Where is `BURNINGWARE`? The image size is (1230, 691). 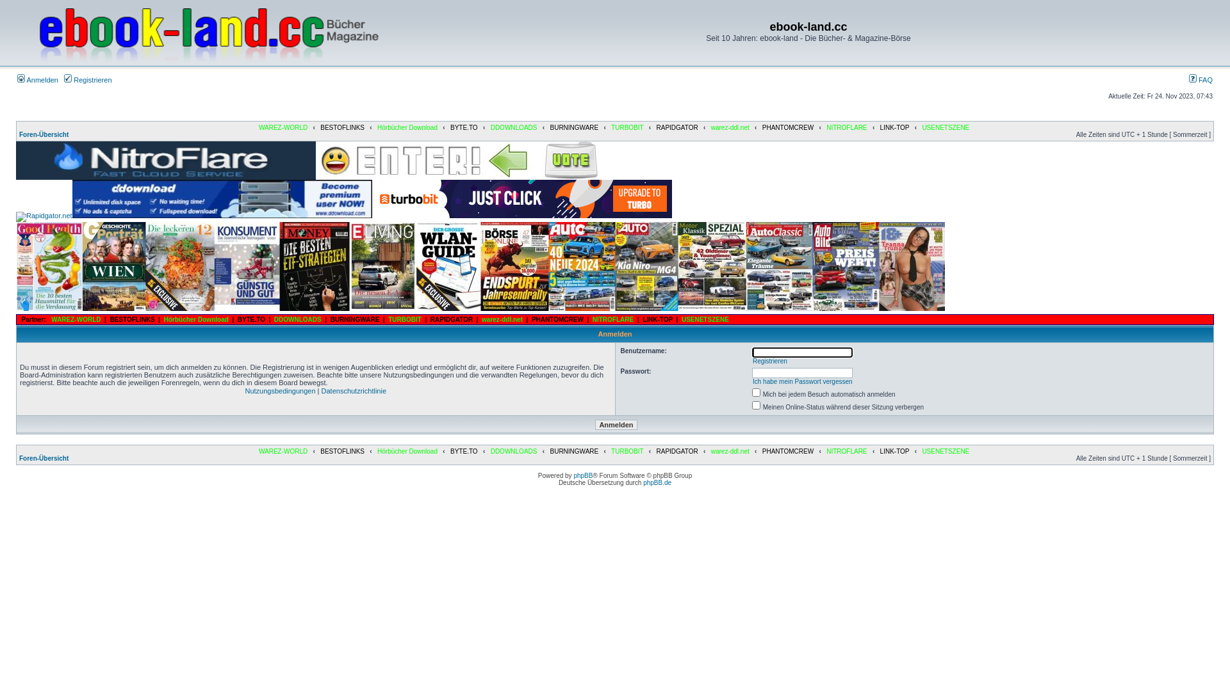 BURNINGWARE is located at coordinates (574, 128).